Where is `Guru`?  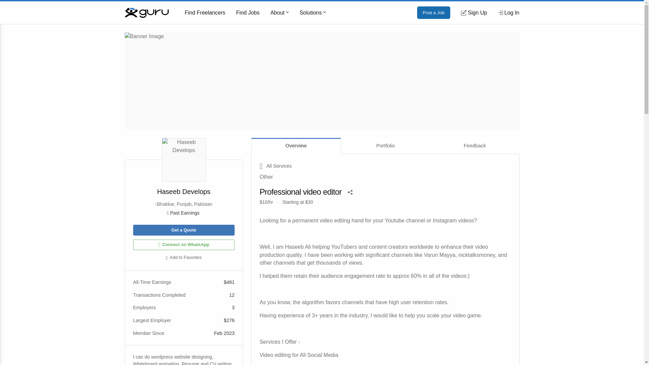
Guru is located at coordinates (146, 12).